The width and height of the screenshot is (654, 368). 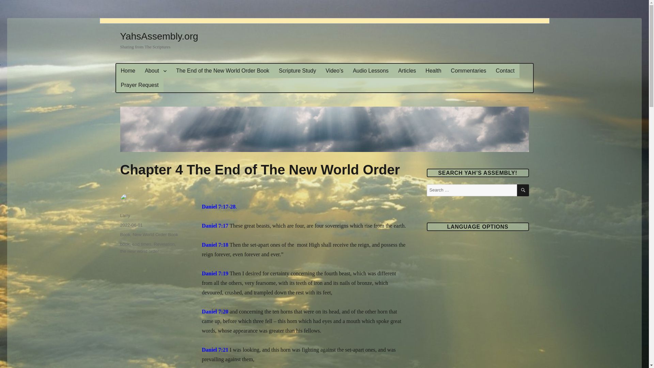 What do you see at coordinates (371, 71) in the screenshot?
I see `Audio Lessons` at bounding box center [371, 71].